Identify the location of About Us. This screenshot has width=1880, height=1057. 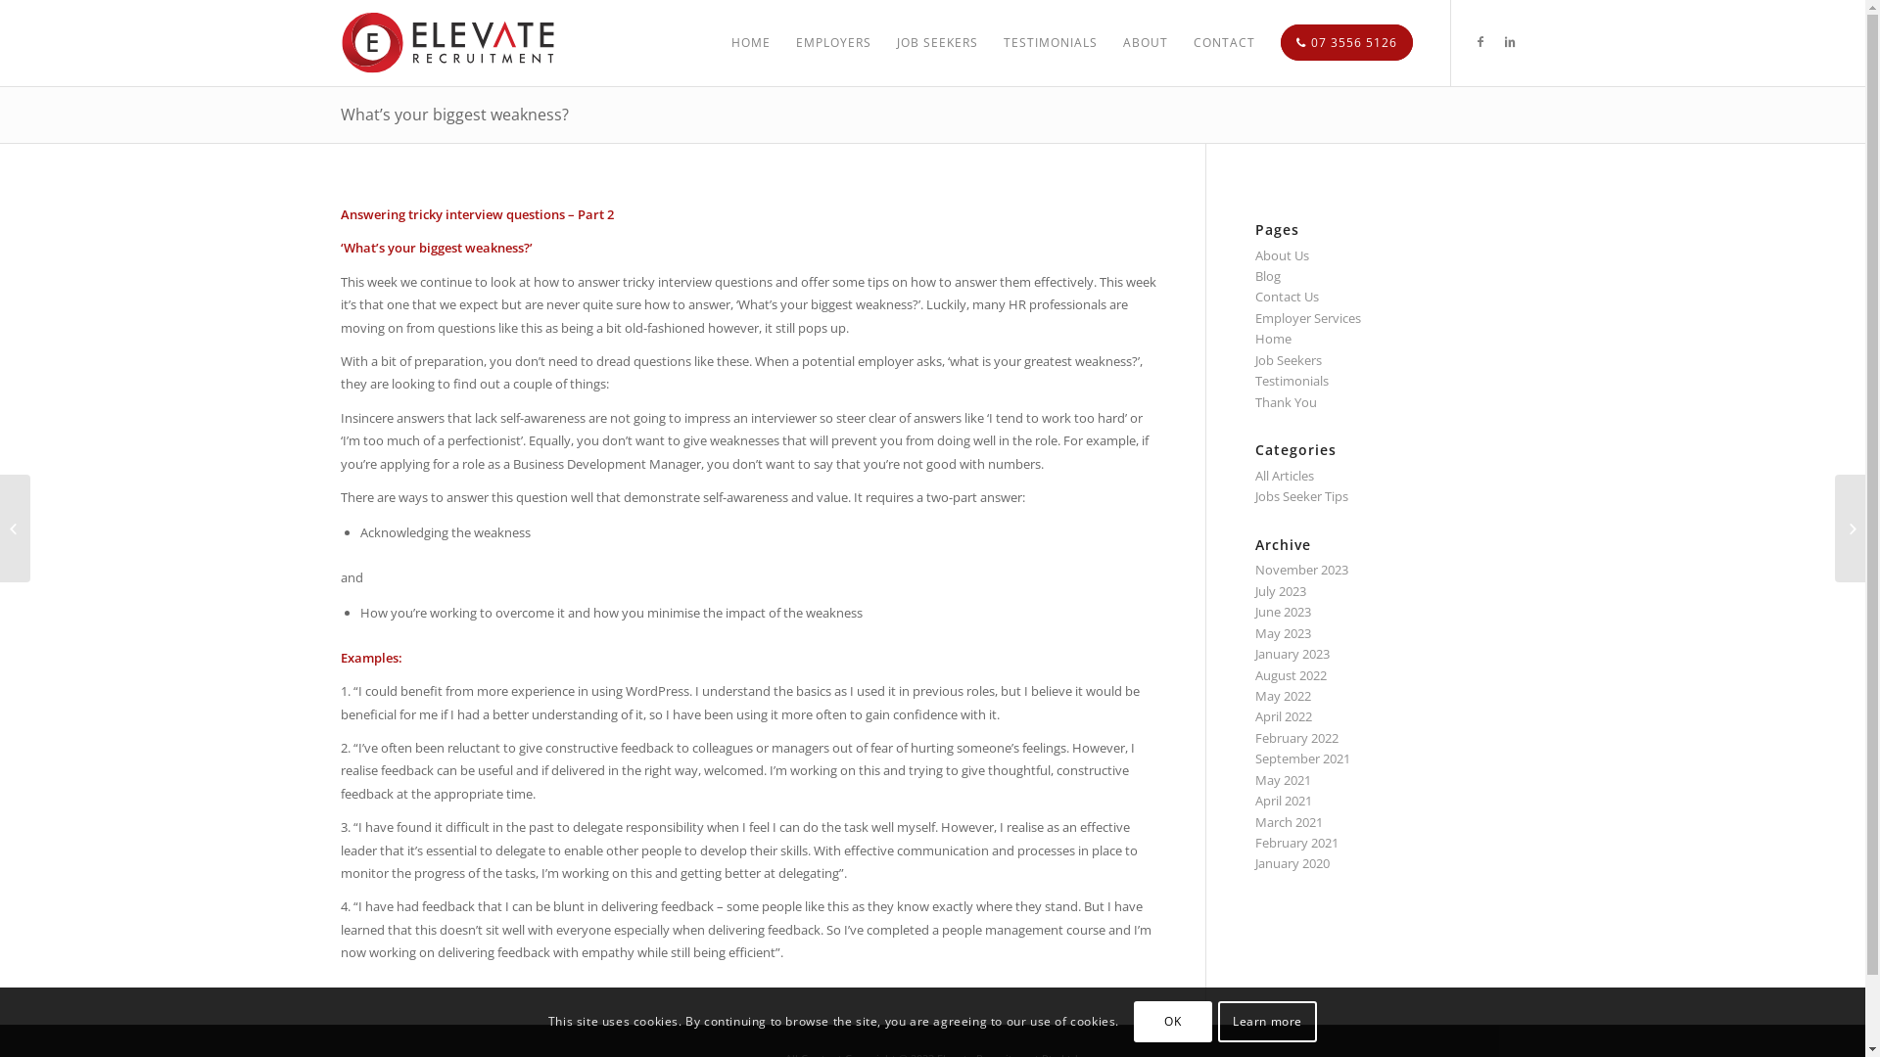
(1283, 255).